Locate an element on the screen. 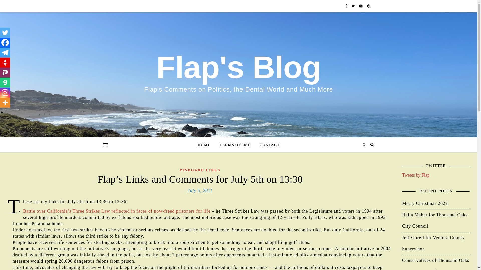  Twitter is located at coordinates (5, 33).